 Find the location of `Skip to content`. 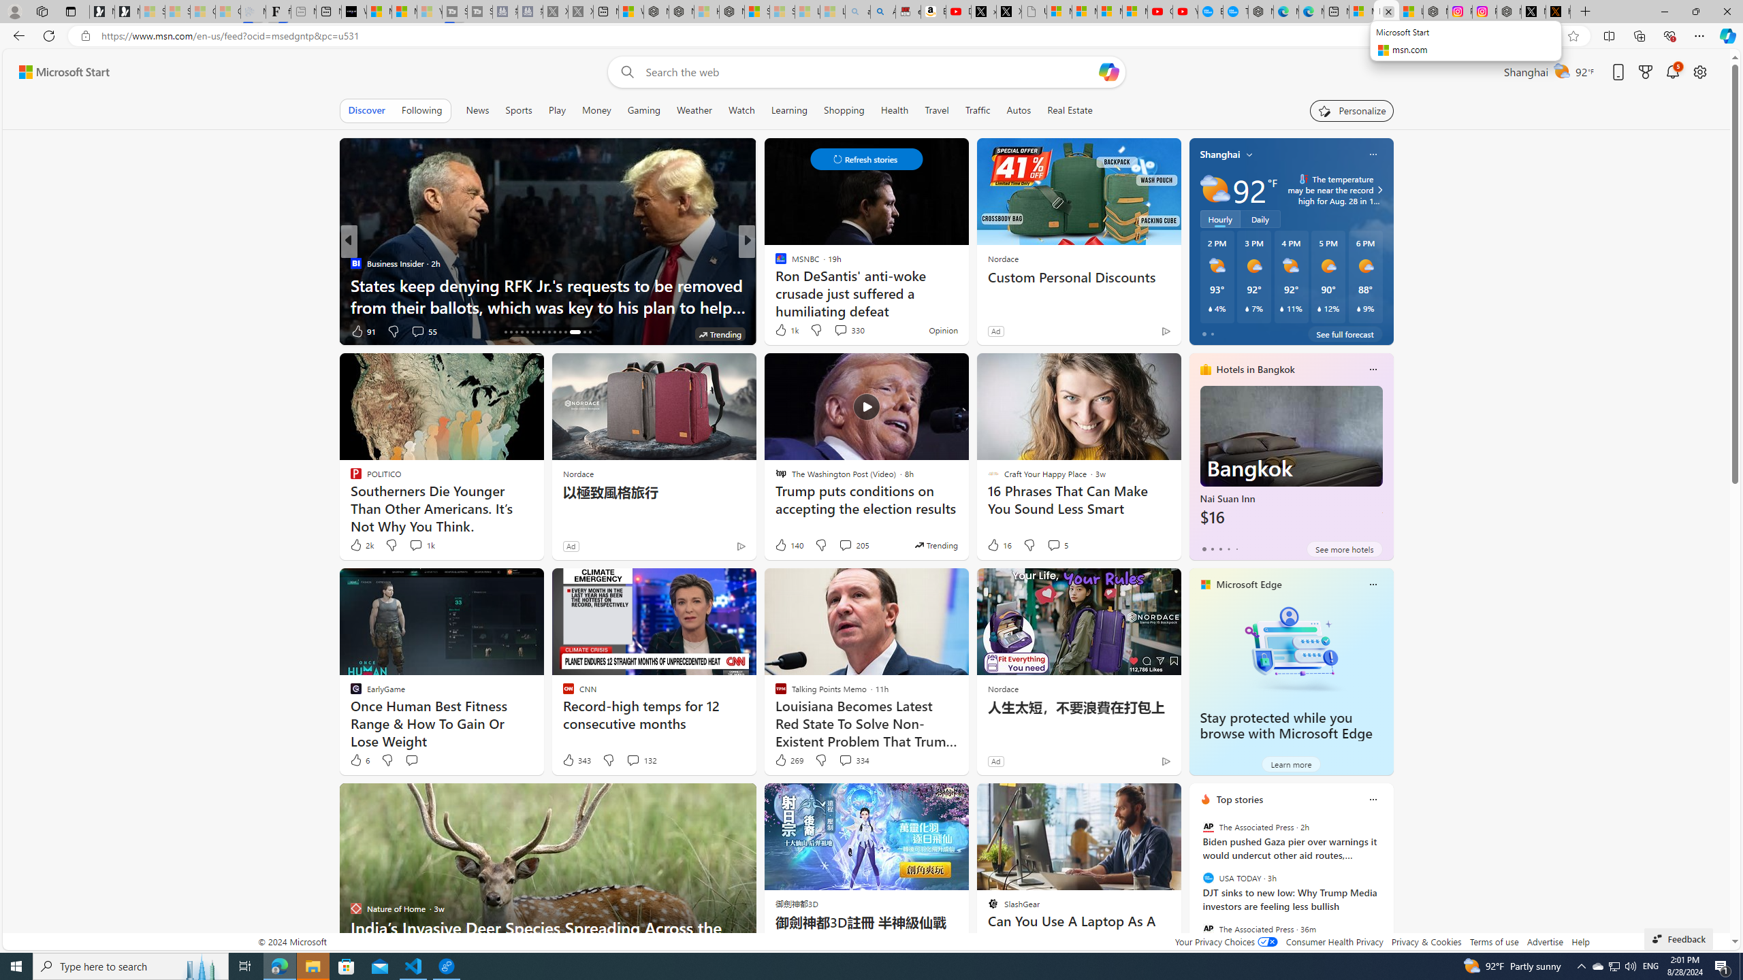

Skip to content is located at coordinates (59, 72).